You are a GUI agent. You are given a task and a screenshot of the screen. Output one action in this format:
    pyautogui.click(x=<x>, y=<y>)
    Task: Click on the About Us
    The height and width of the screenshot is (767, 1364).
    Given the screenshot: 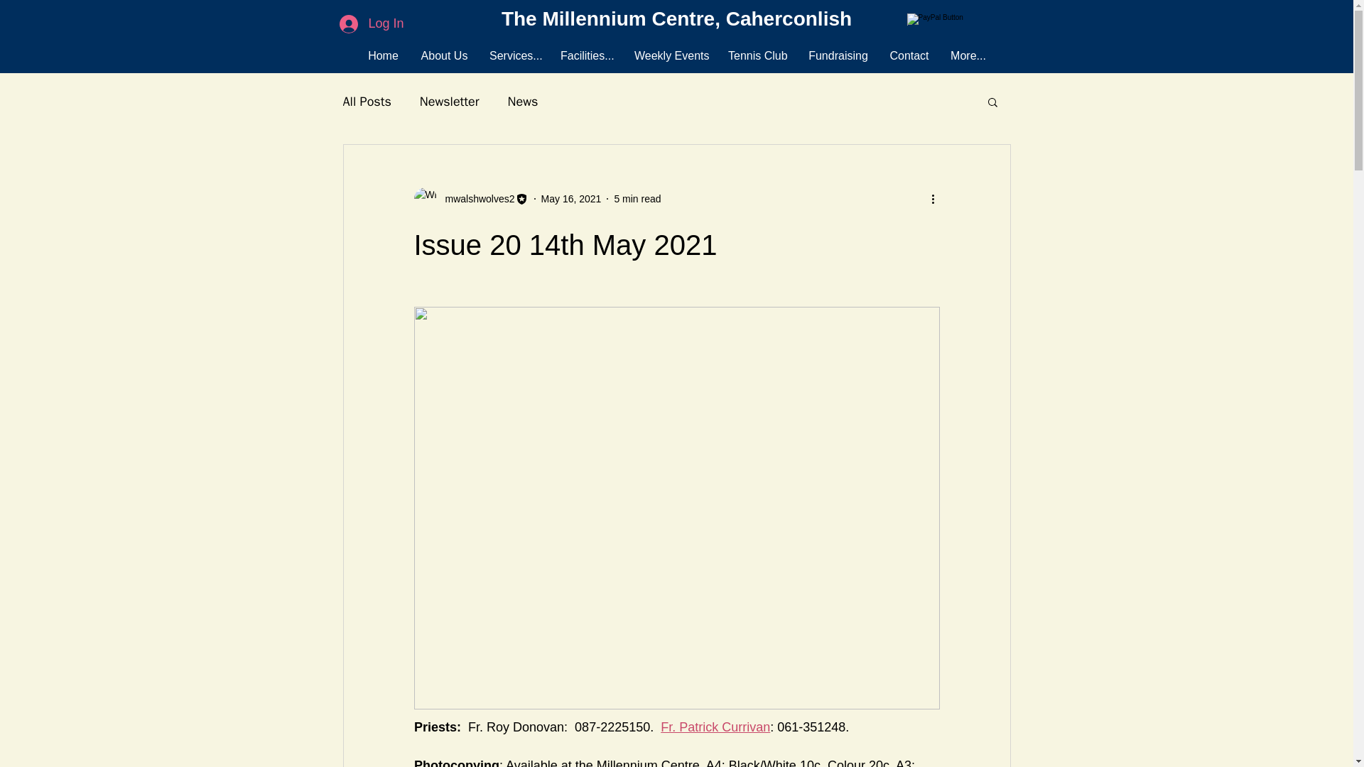 What is the action you would take?
    pyautogui.click(x=444, y=55)
    